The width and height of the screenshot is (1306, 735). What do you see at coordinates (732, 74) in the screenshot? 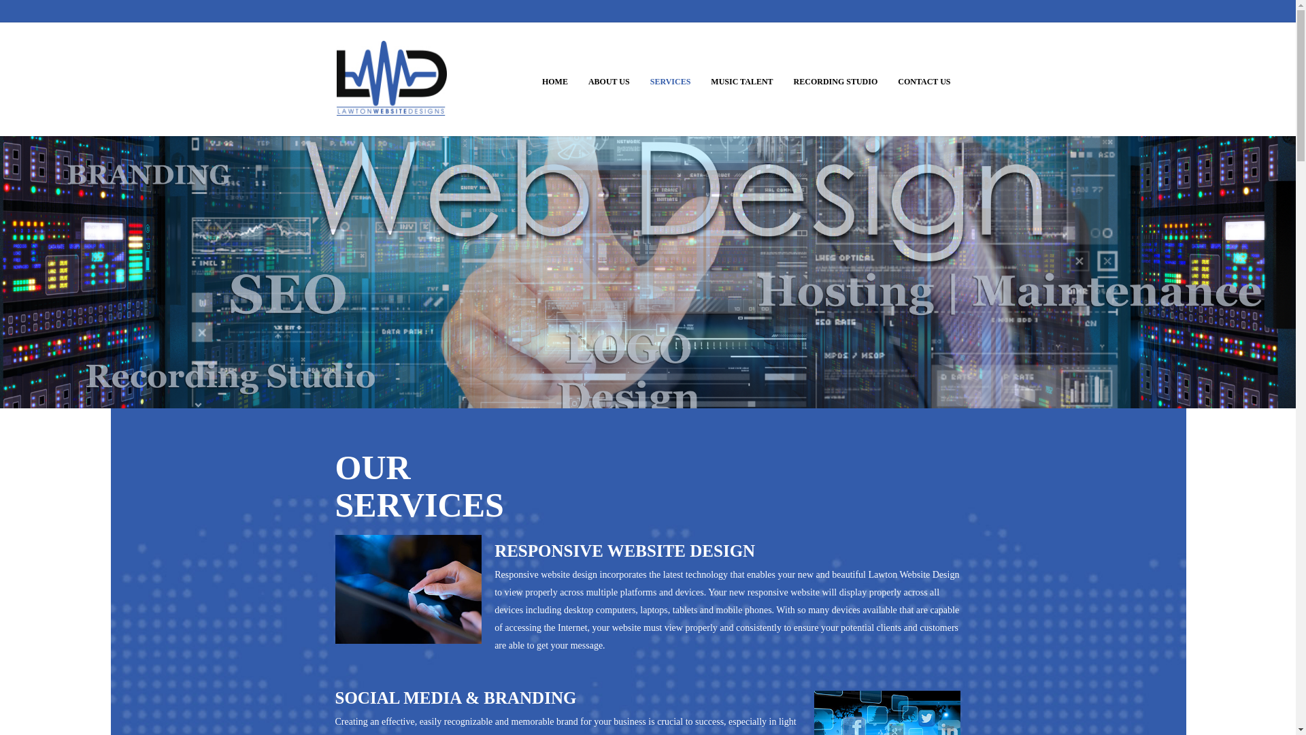
I see `MUSIC TALENT` at bounding box center [732, 74].